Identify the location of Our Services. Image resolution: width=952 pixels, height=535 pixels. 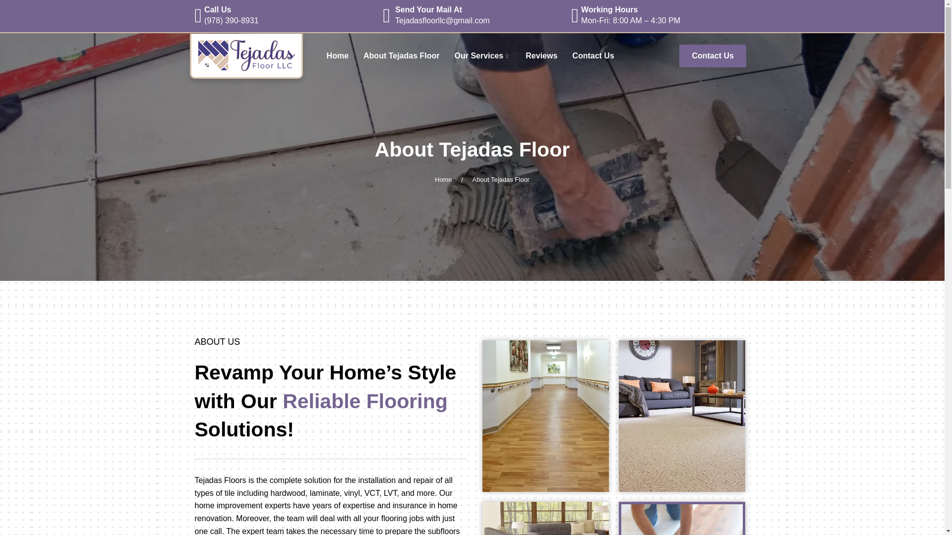
(483, 56).